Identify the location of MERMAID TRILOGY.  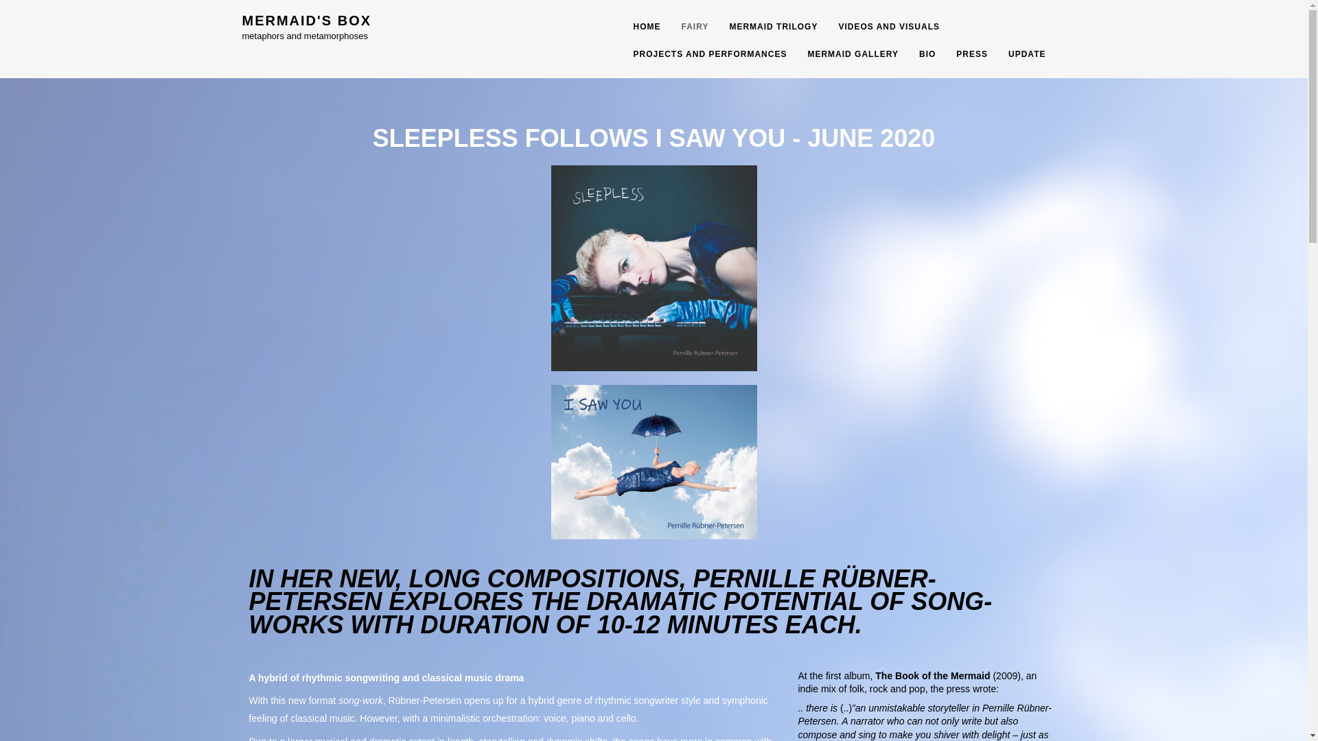
(763, 27).